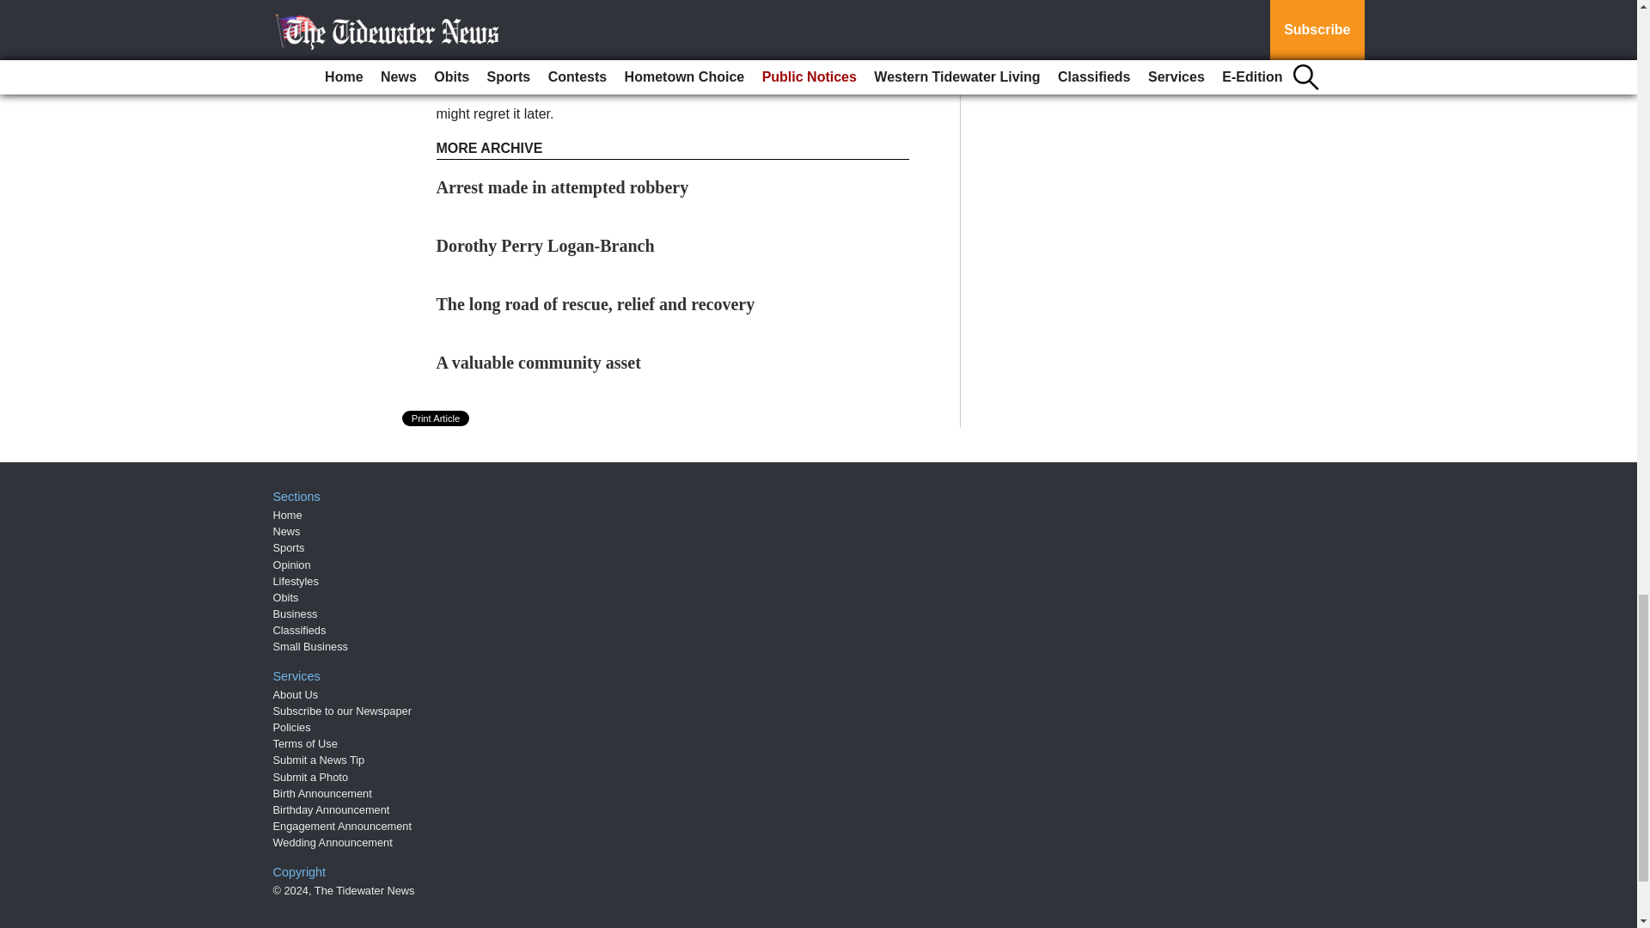 Image resolution: width=1650 pixels, height=928 pixels. Describe the element at coordinates (596, 304) in the screenshot. I see `The long road of rescue, relief and recovery` at that location.